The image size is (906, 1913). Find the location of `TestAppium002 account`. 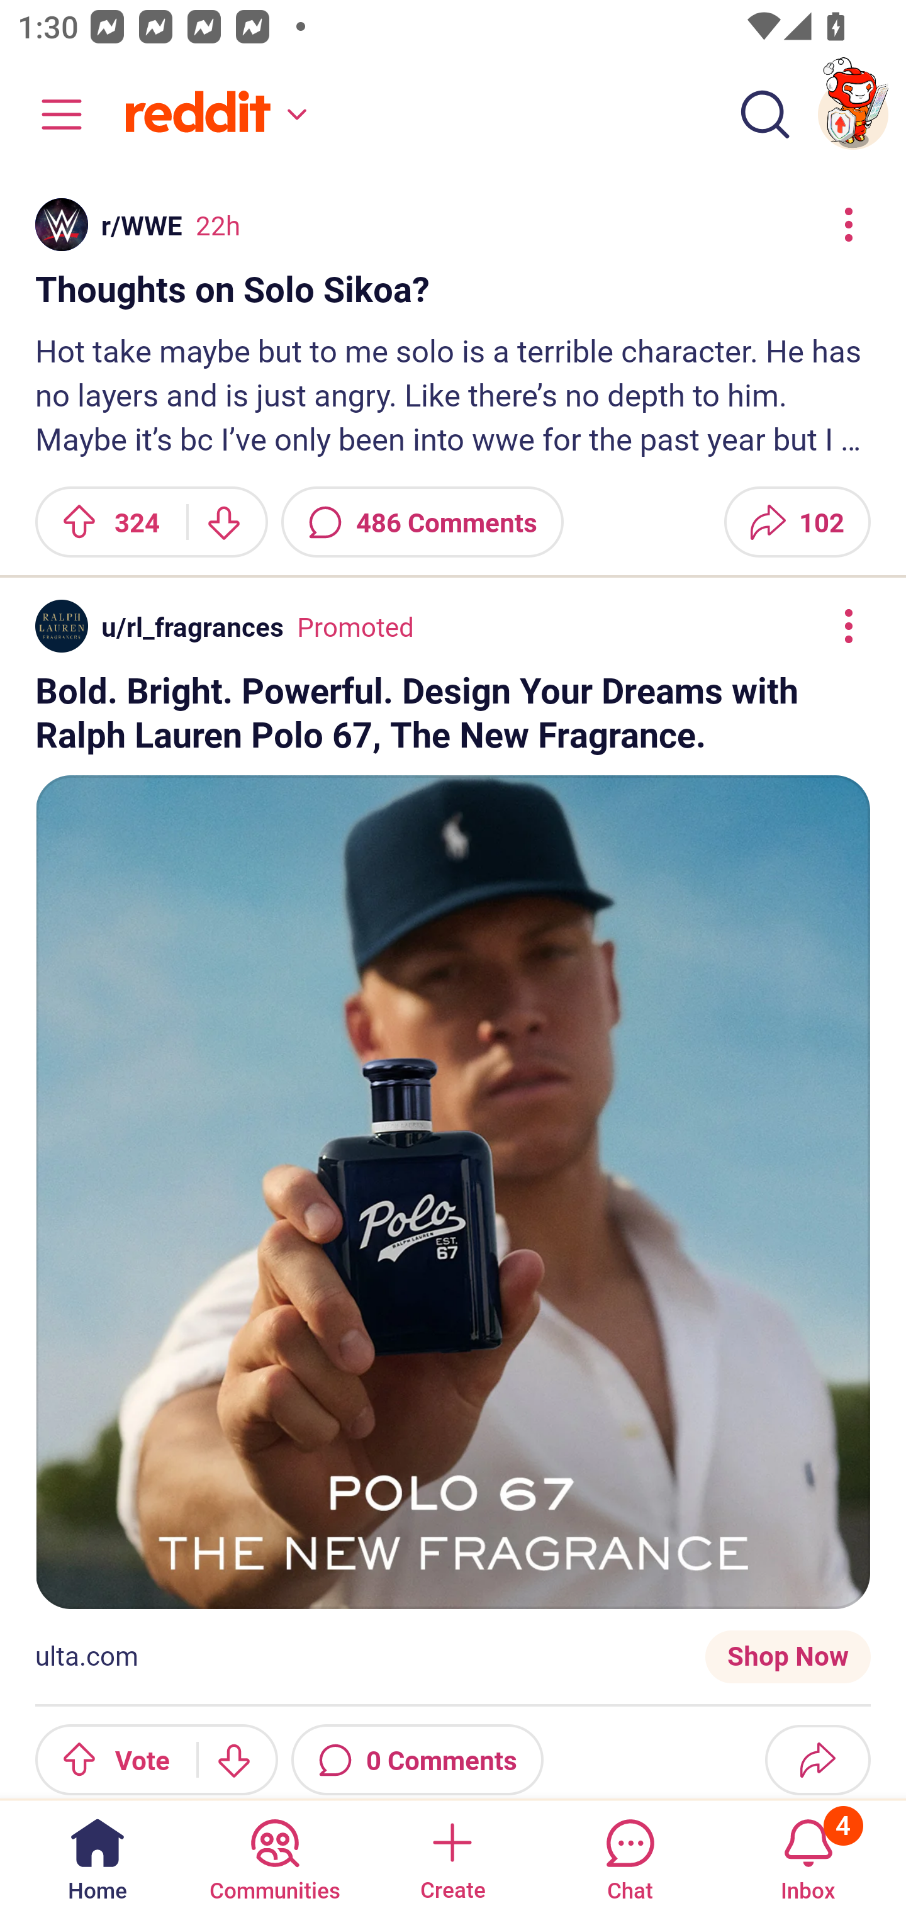

TestAppium002 account is located at coordinates (853, 115).